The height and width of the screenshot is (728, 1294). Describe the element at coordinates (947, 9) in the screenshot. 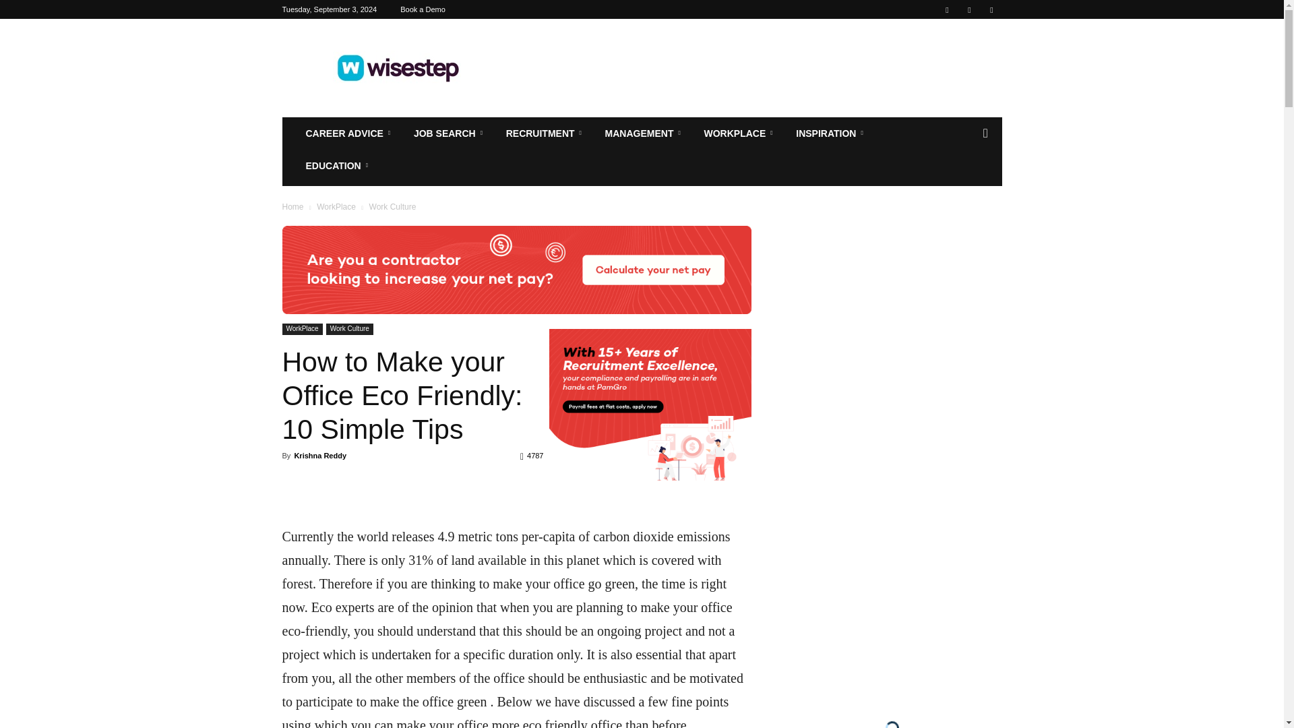

I see `Facebook` at that location.